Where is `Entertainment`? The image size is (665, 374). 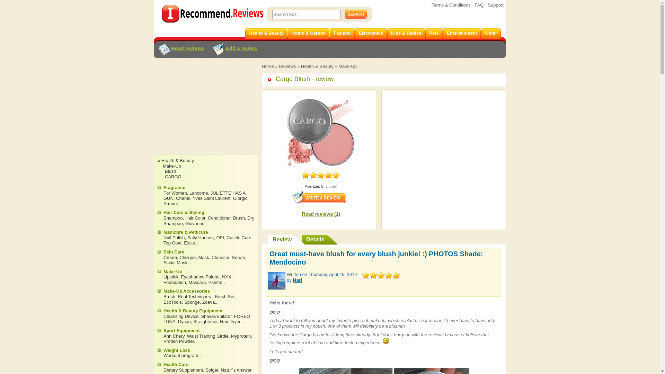
Entertainment is located at coordinates (462, 33).